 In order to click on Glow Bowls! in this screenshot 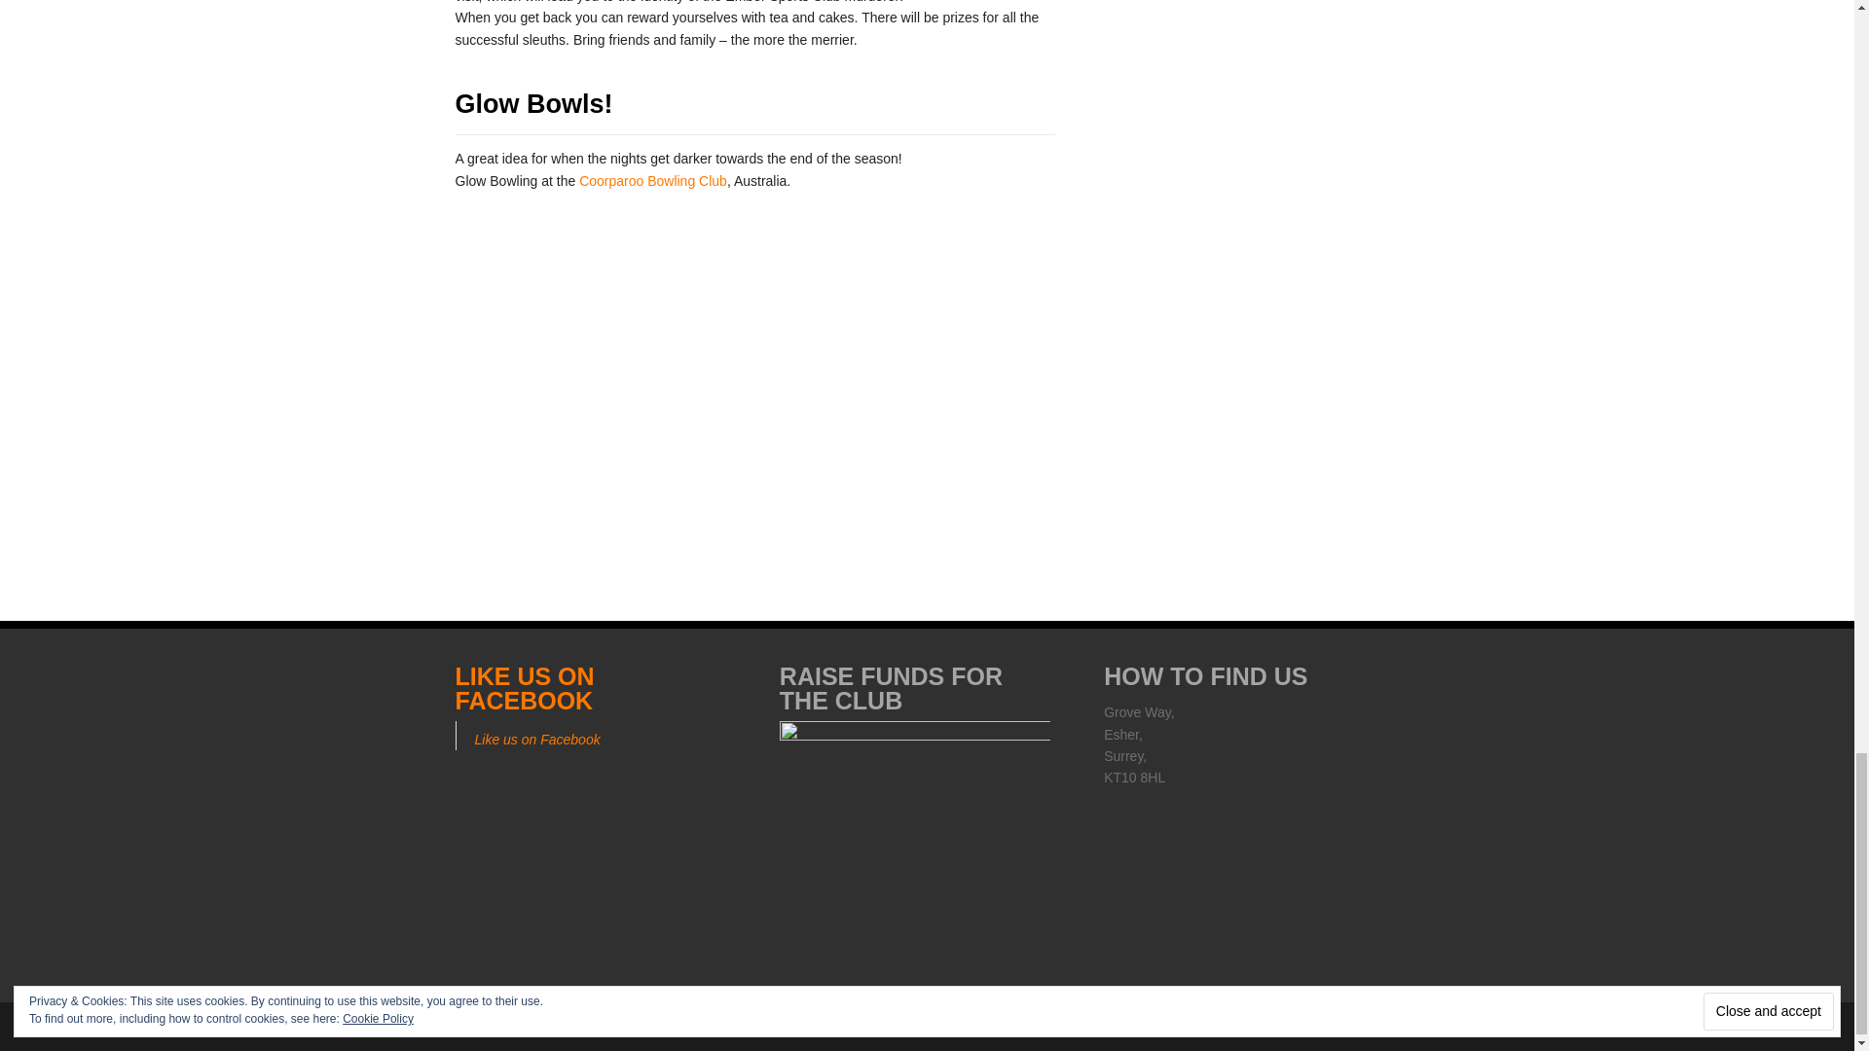, I will do `click(533, 103)`.